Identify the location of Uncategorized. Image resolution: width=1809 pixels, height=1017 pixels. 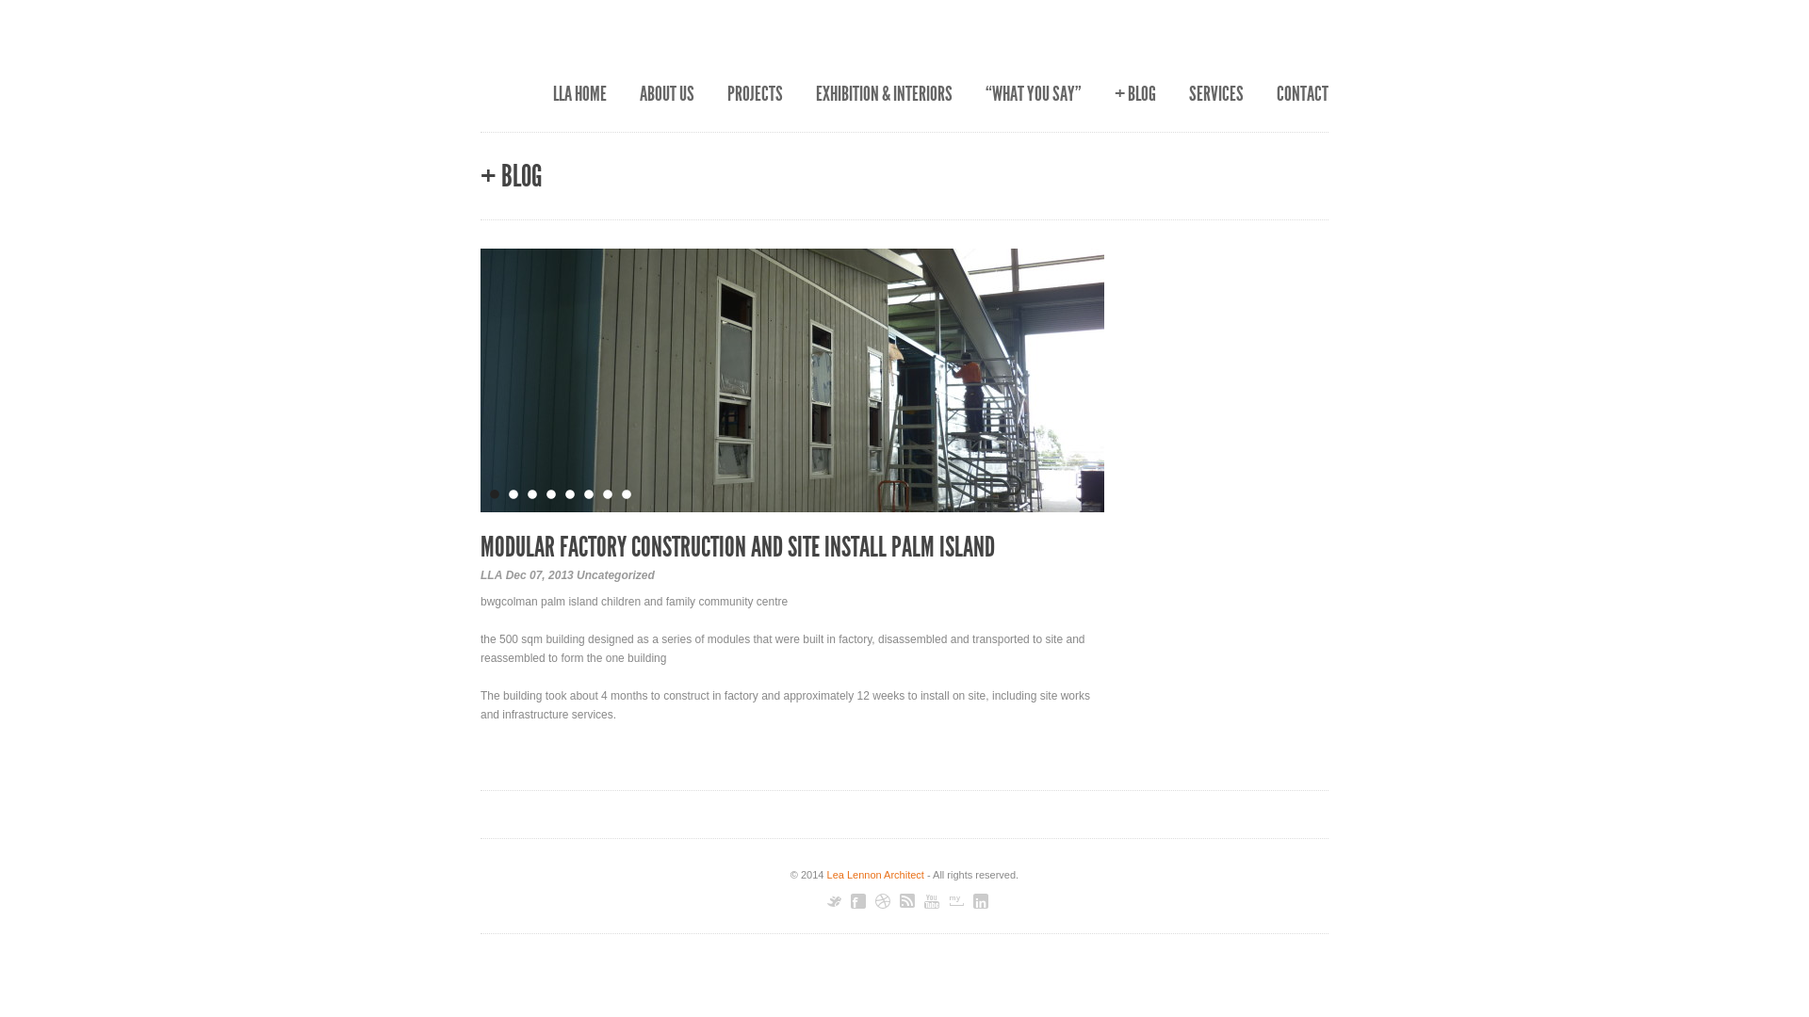
(616, 575).